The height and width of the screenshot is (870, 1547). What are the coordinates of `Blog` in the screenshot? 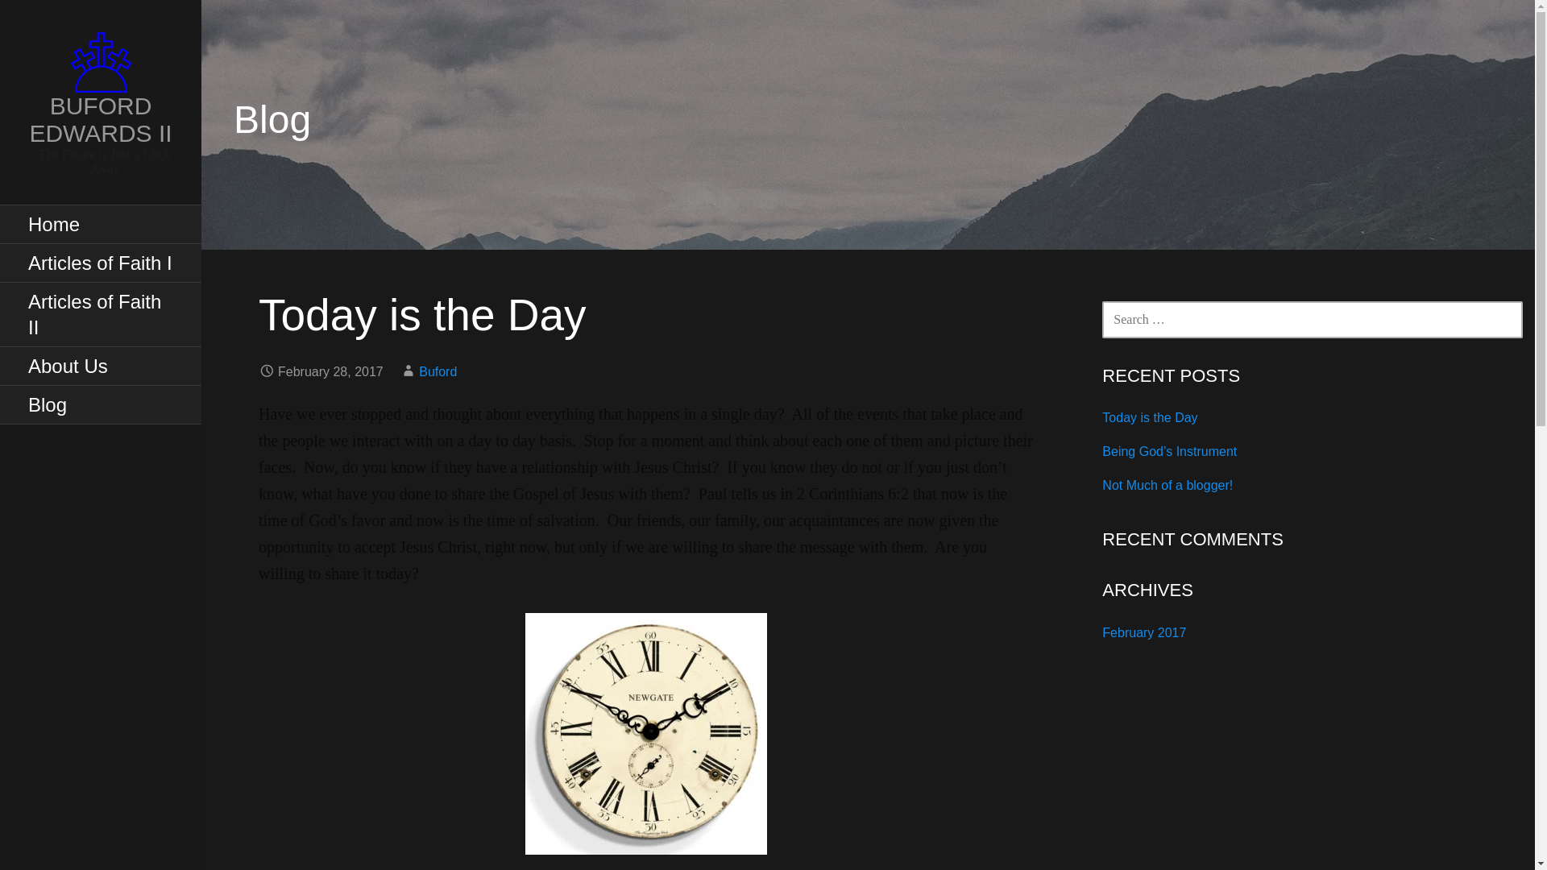 It's located at (100, 405).